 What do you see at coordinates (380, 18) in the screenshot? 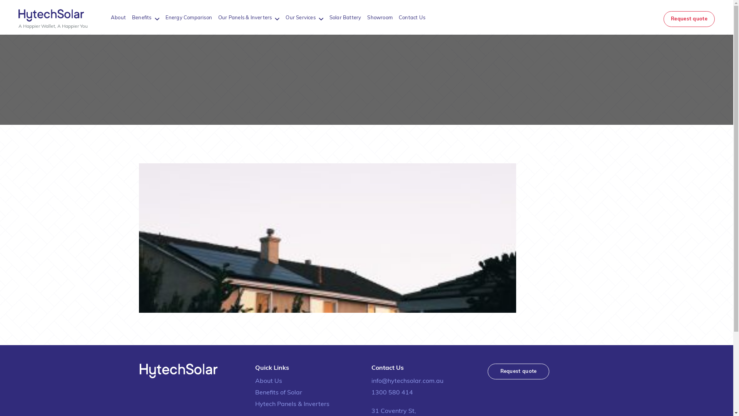
I see `Showroom` at bounding box center [380, 18].